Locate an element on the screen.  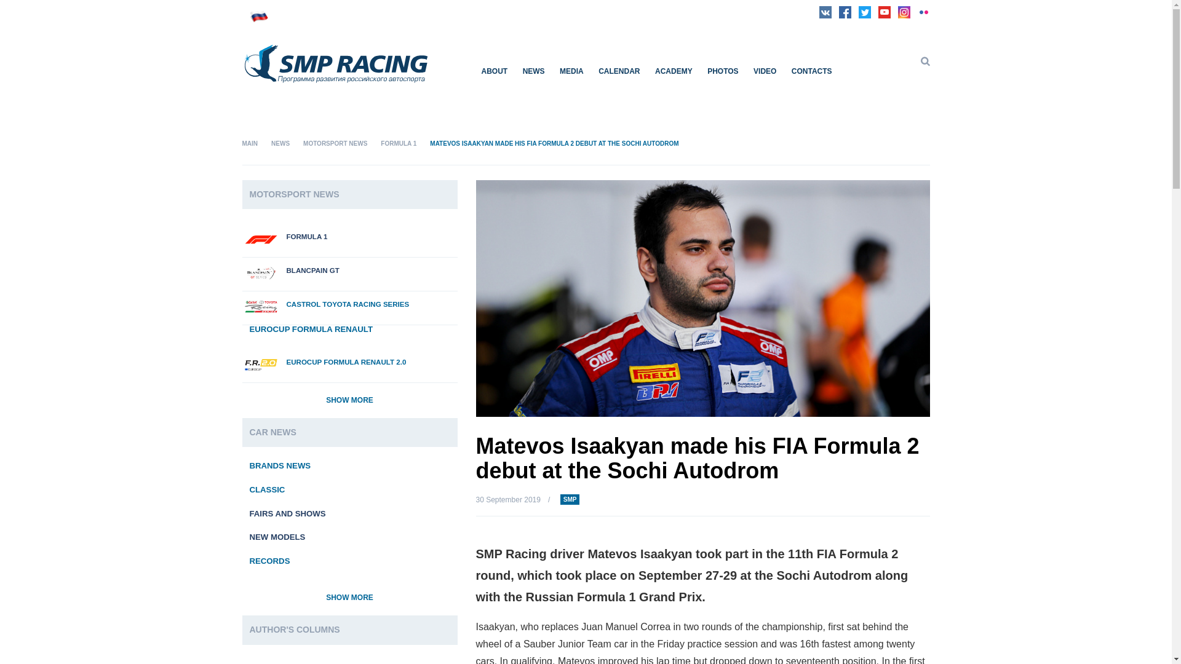
NEWS is located at coordinates (527, 71).